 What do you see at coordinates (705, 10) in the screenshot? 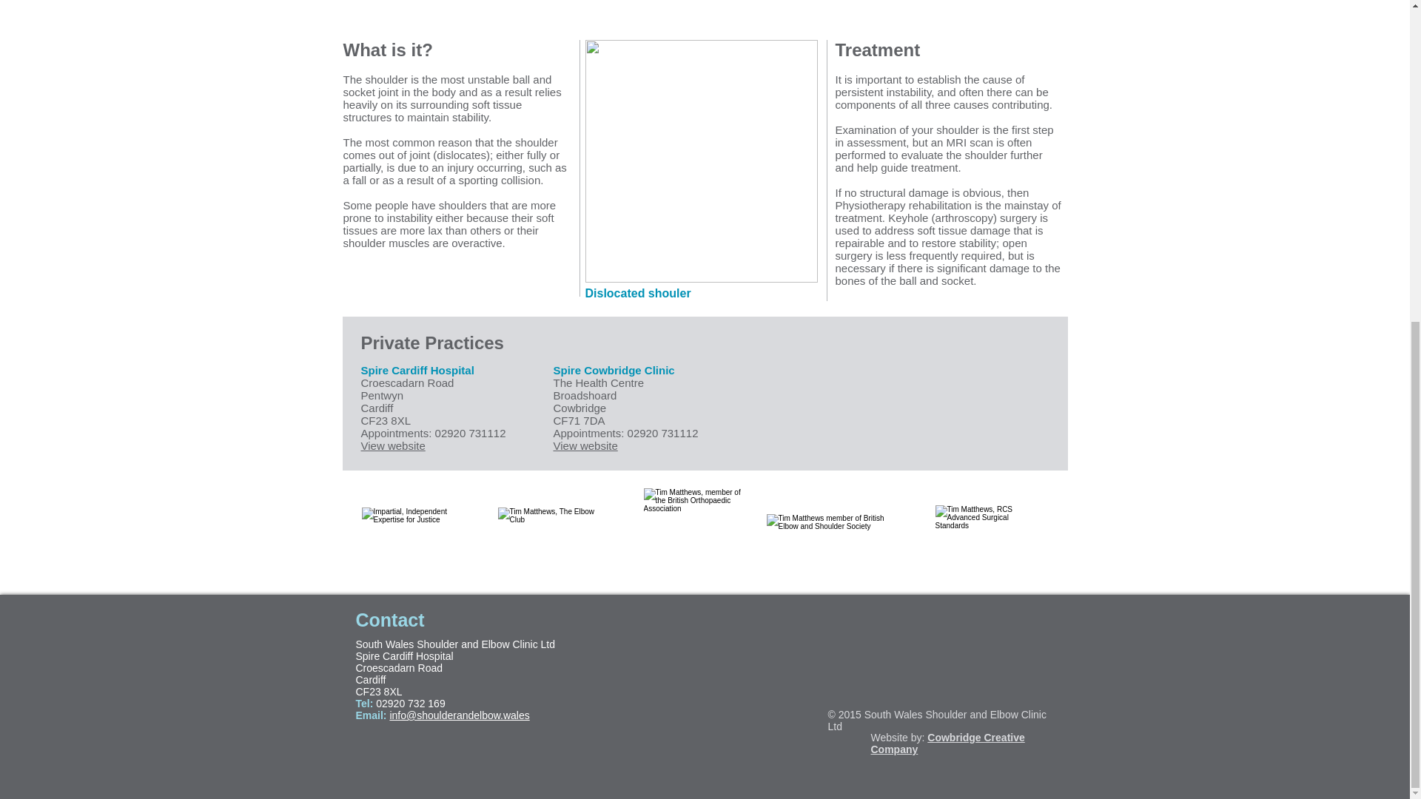
I see `Rugby` at bounding box center [705, 10].